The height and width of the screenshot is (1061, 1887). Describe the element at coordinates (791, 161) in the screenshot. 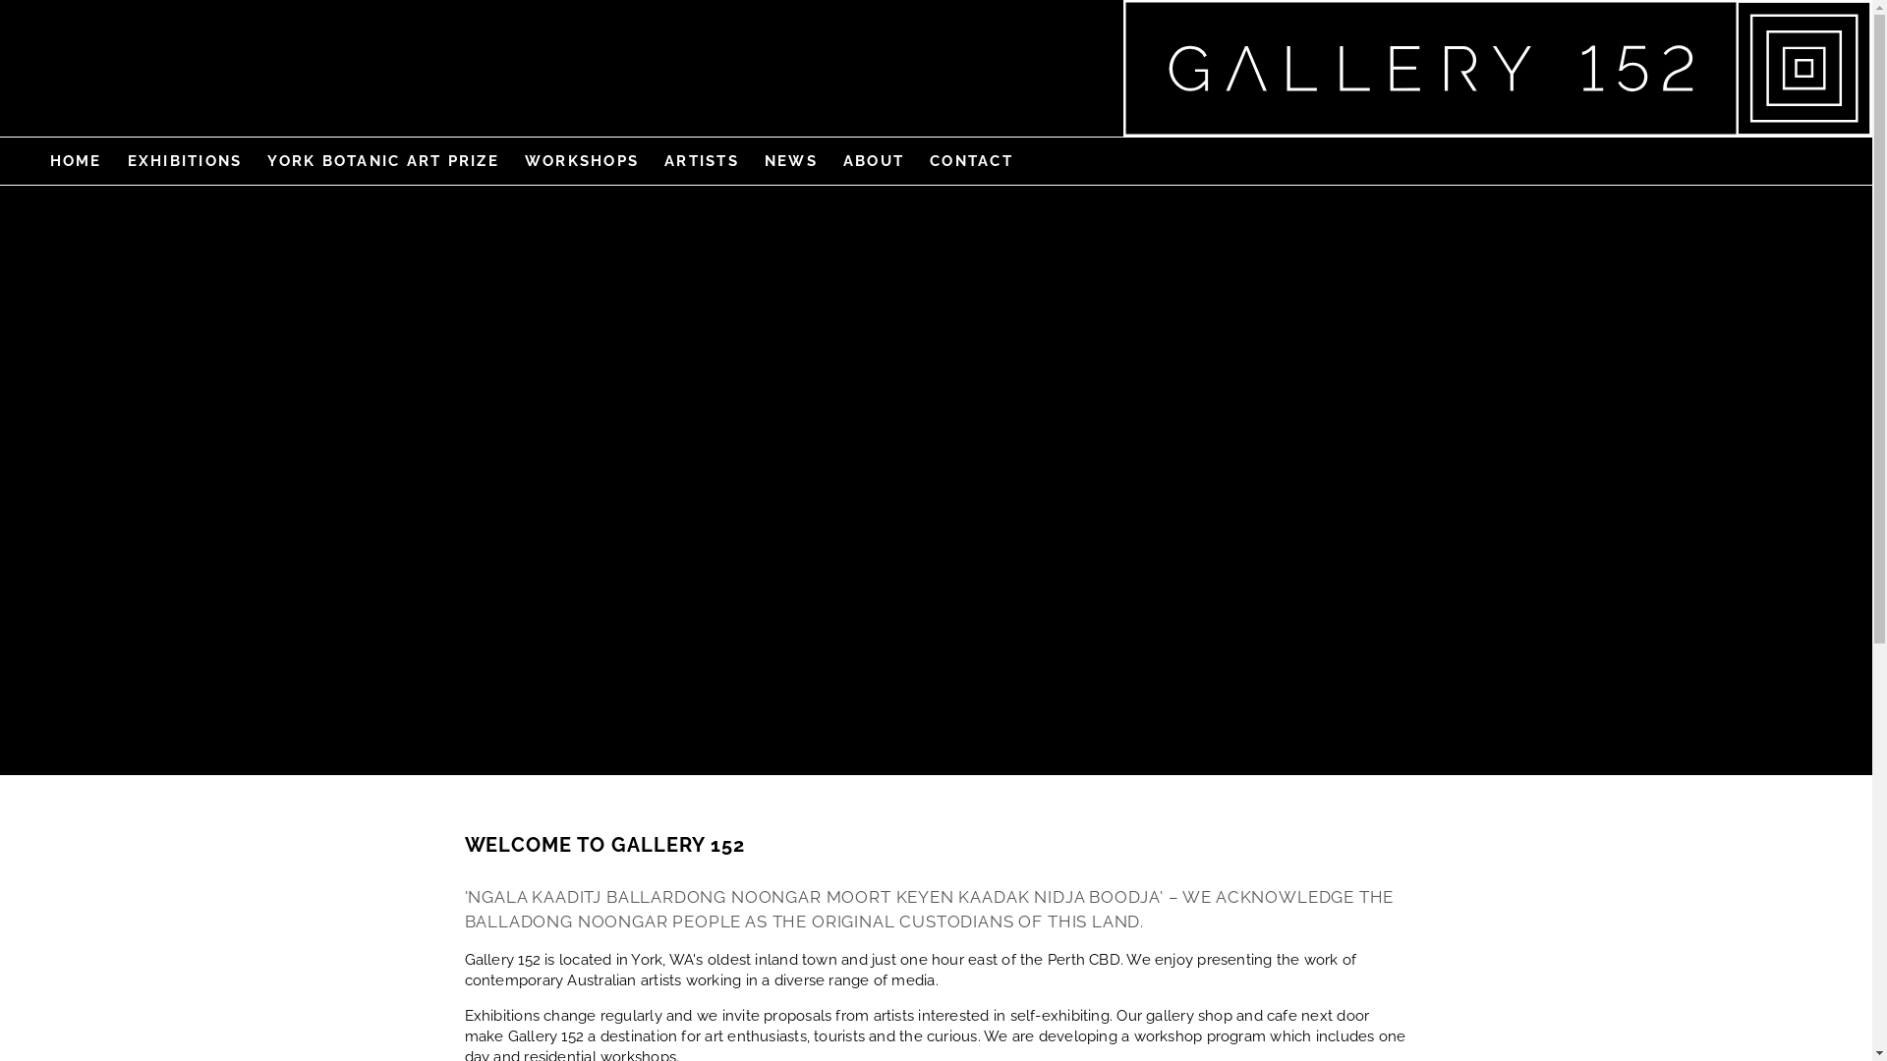

I see `NEWS` at that location.